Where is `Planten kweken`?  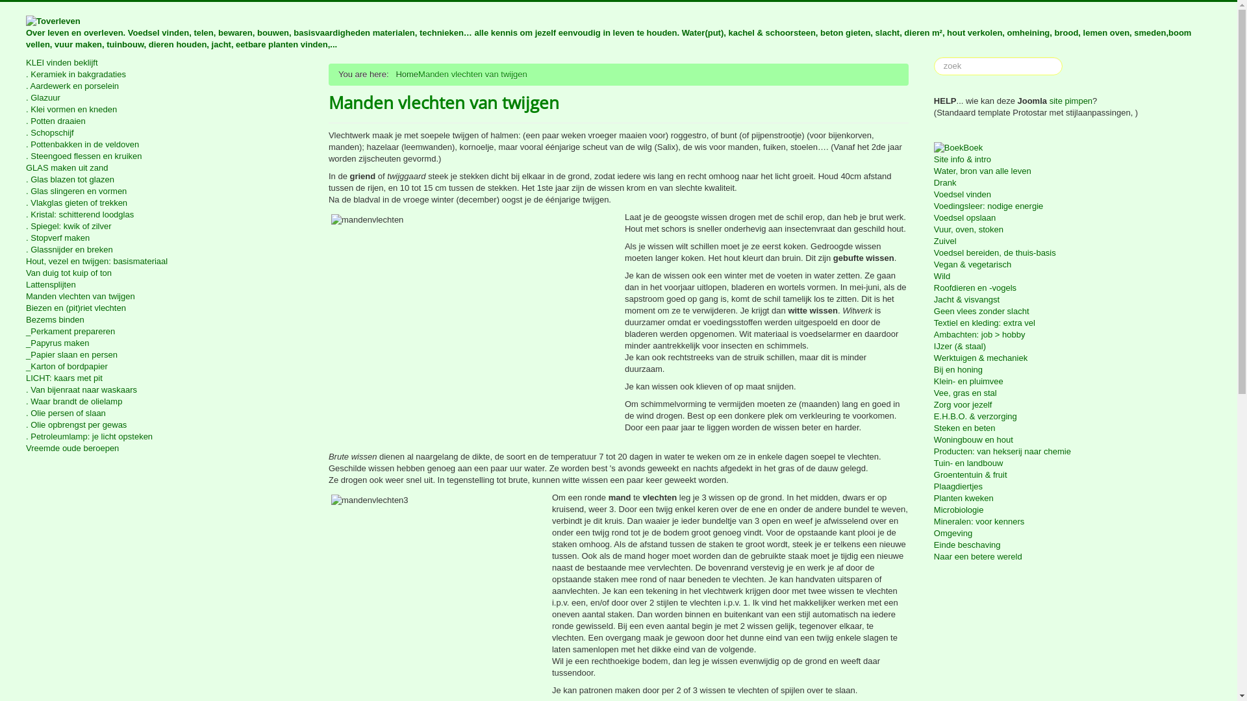
Planten kweken is located at coordinates (1073, 498).